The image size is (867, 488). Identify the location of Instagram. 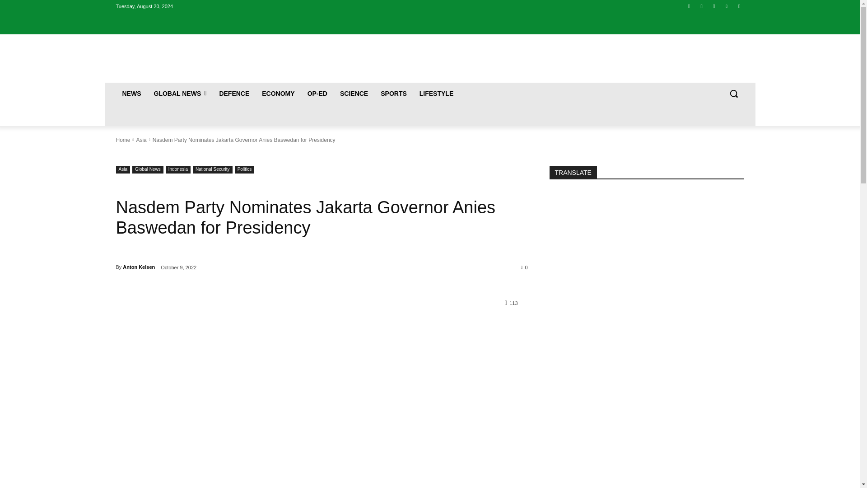
(701, 6).